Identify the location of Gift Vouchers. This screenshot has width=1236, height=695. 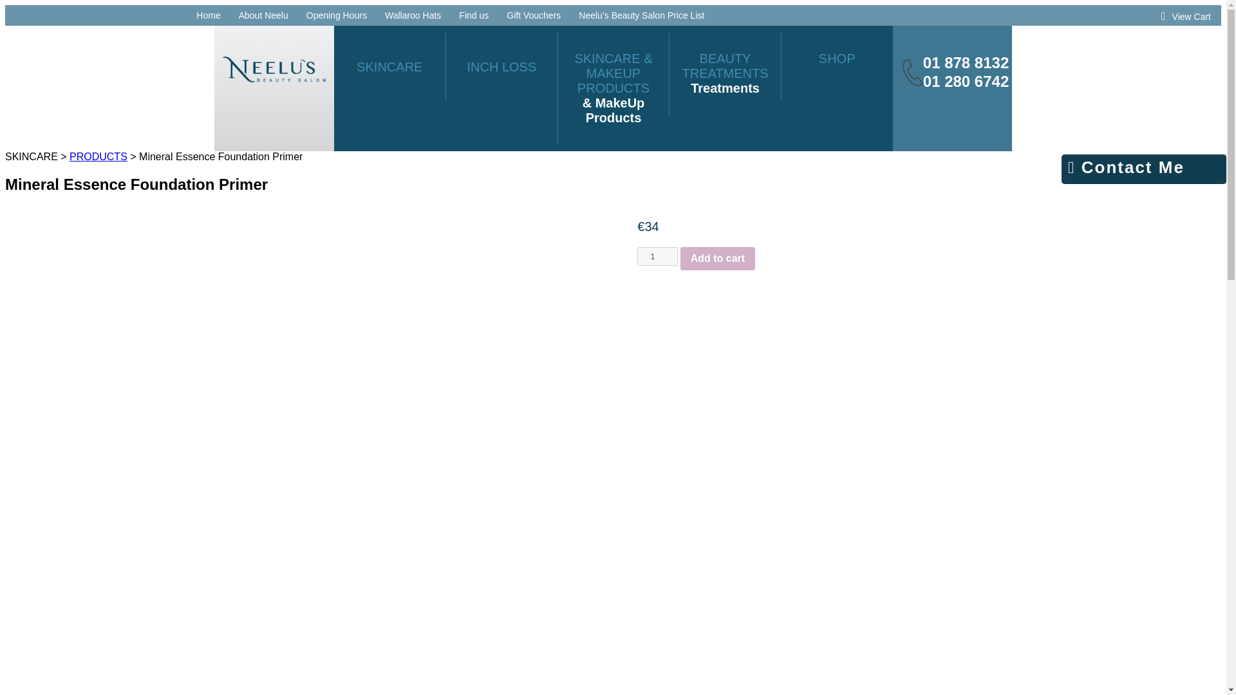
(337, 15).